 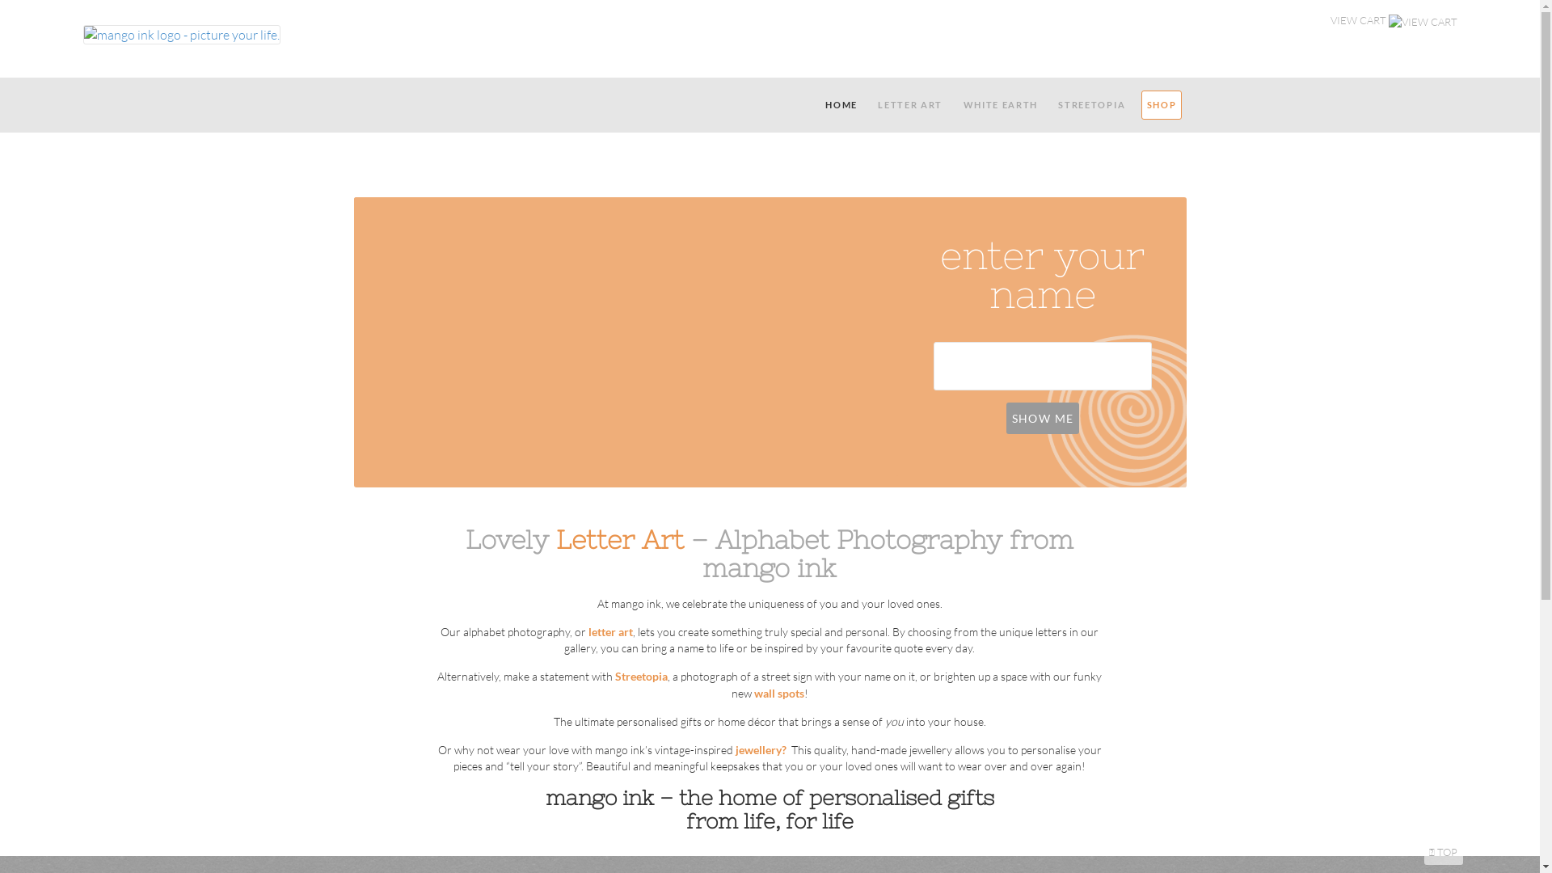 I want to click on VIEW CART, so click(x=1394, y=21).